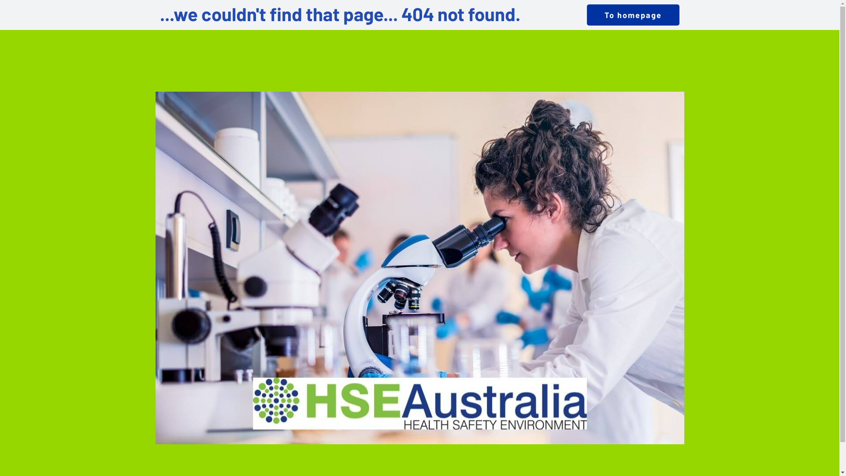  I want to click on To homepage, so click(633, 15).